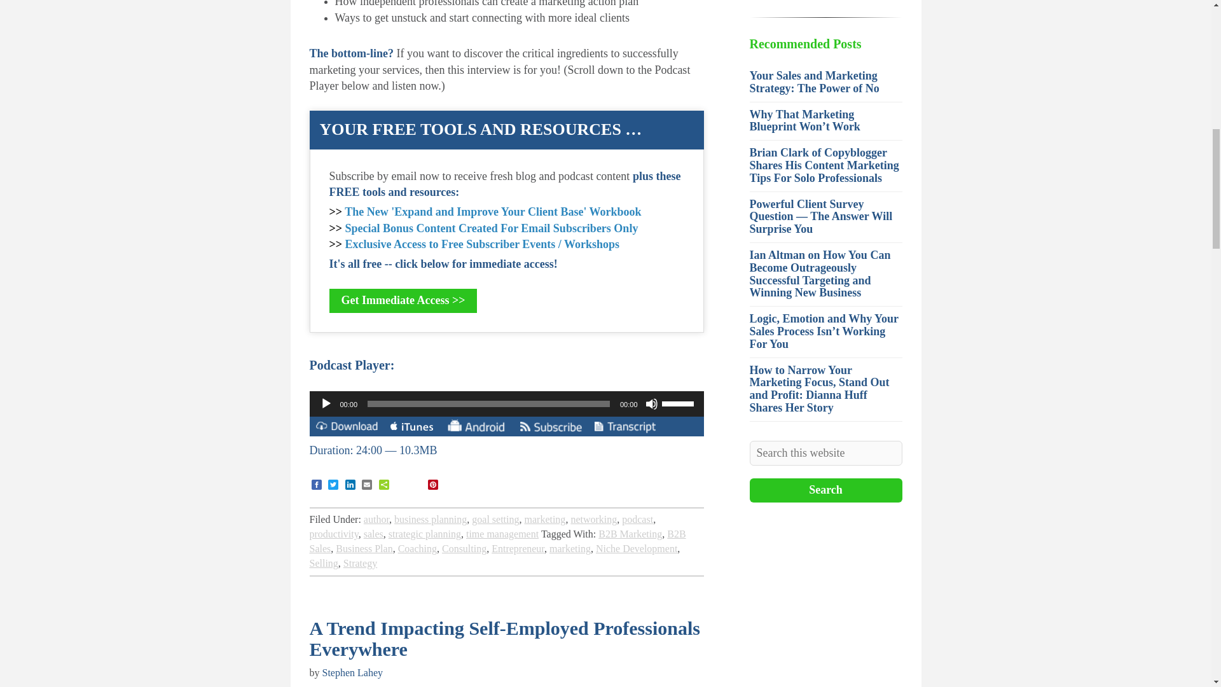 The width and height of the screenshot is (1221, 687). What do you see at coordinates (651, 403) in the screenshot?
I see `Mute` at bounding box center [651, 403].